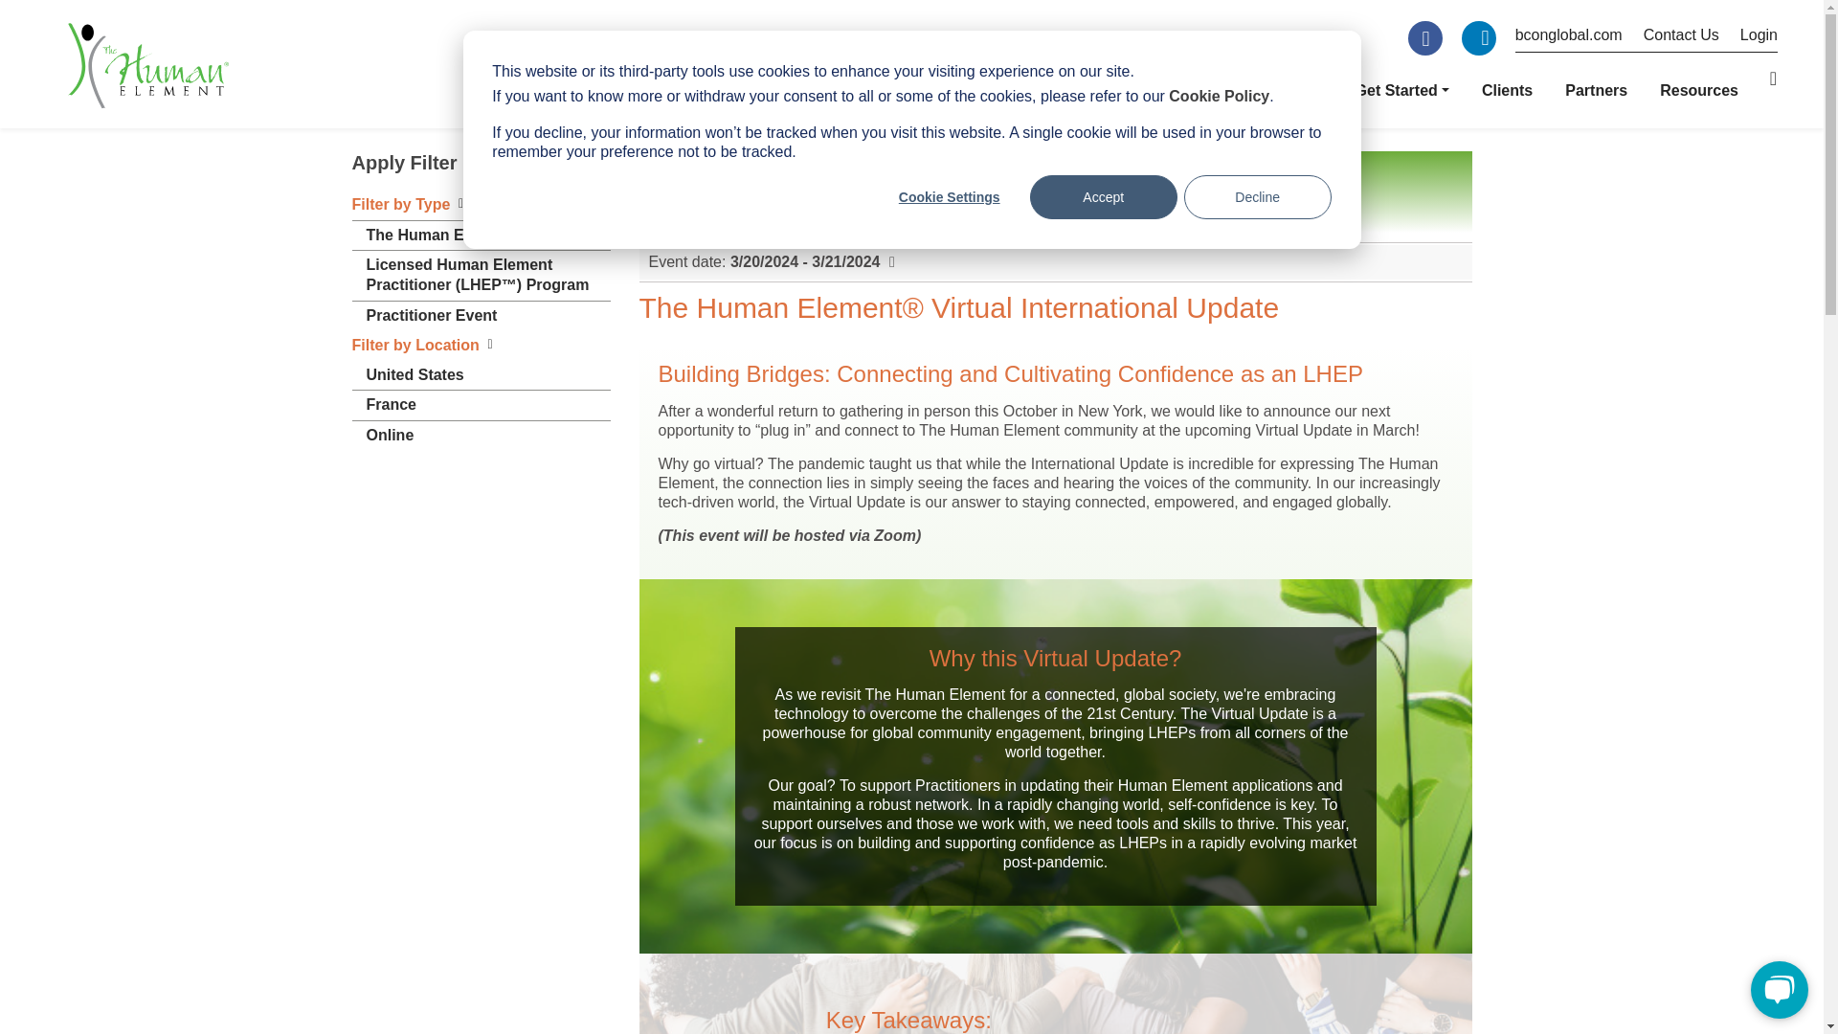 Image resolution: width=1838 pixels, height=1034 pixels. I want to click on What is The Human Element, so click(795, 90).